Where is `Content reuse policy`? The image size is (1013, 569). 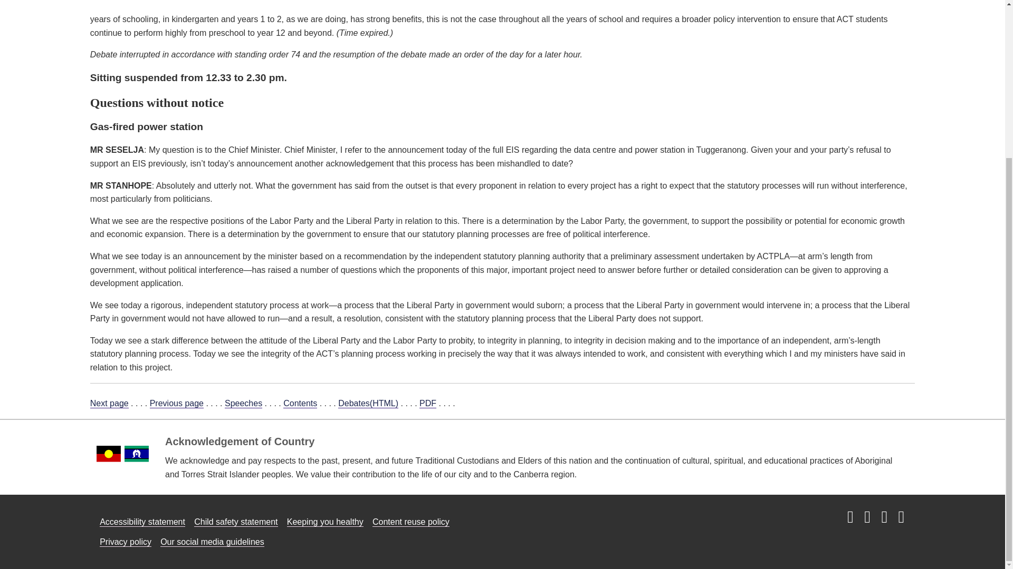 Content reuse policy is located at coordinates (411, 522).